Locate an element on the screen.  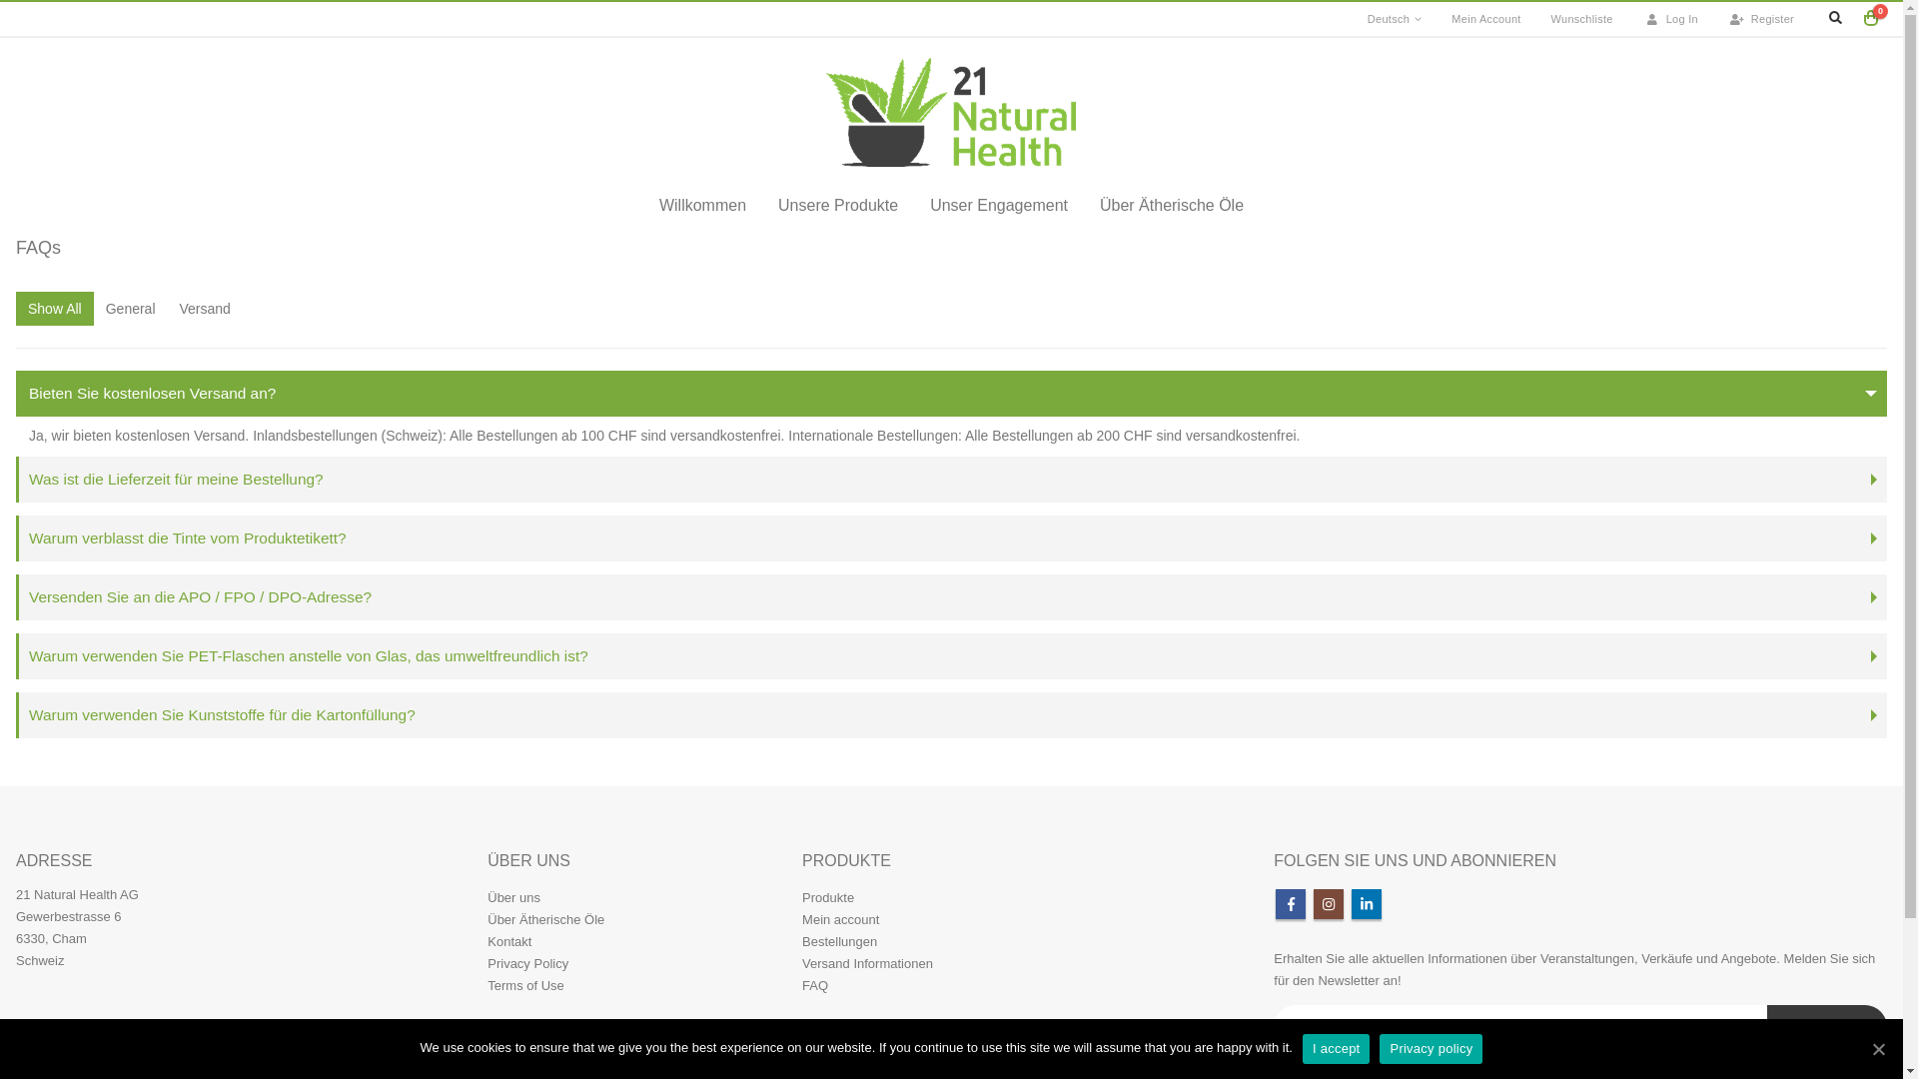
Wunschliste is located at coordinates (1582, 19).